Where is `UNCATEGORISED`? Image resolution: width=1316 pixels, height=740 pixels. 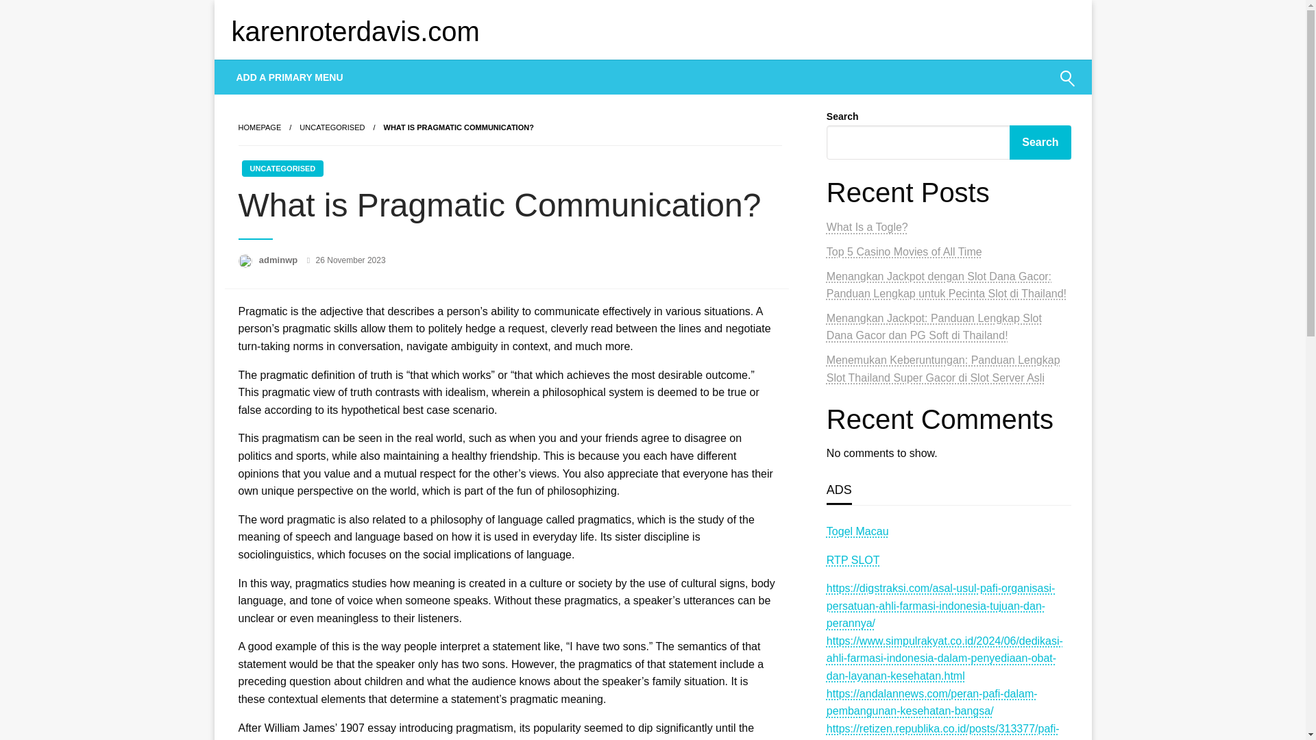 UNCATEGORISED is located at coordinates (332, 127).